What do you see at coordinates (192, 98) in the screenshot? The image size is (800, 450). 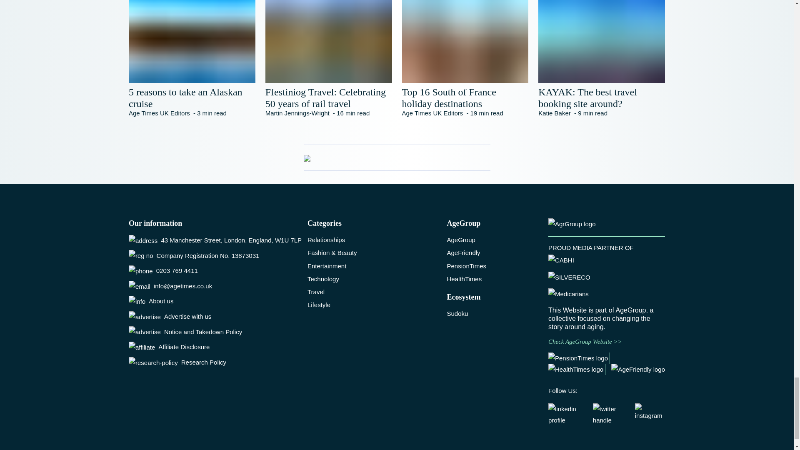 I see `5 reasons to take an Alaskan cruise` at bounding box center [192, 98].